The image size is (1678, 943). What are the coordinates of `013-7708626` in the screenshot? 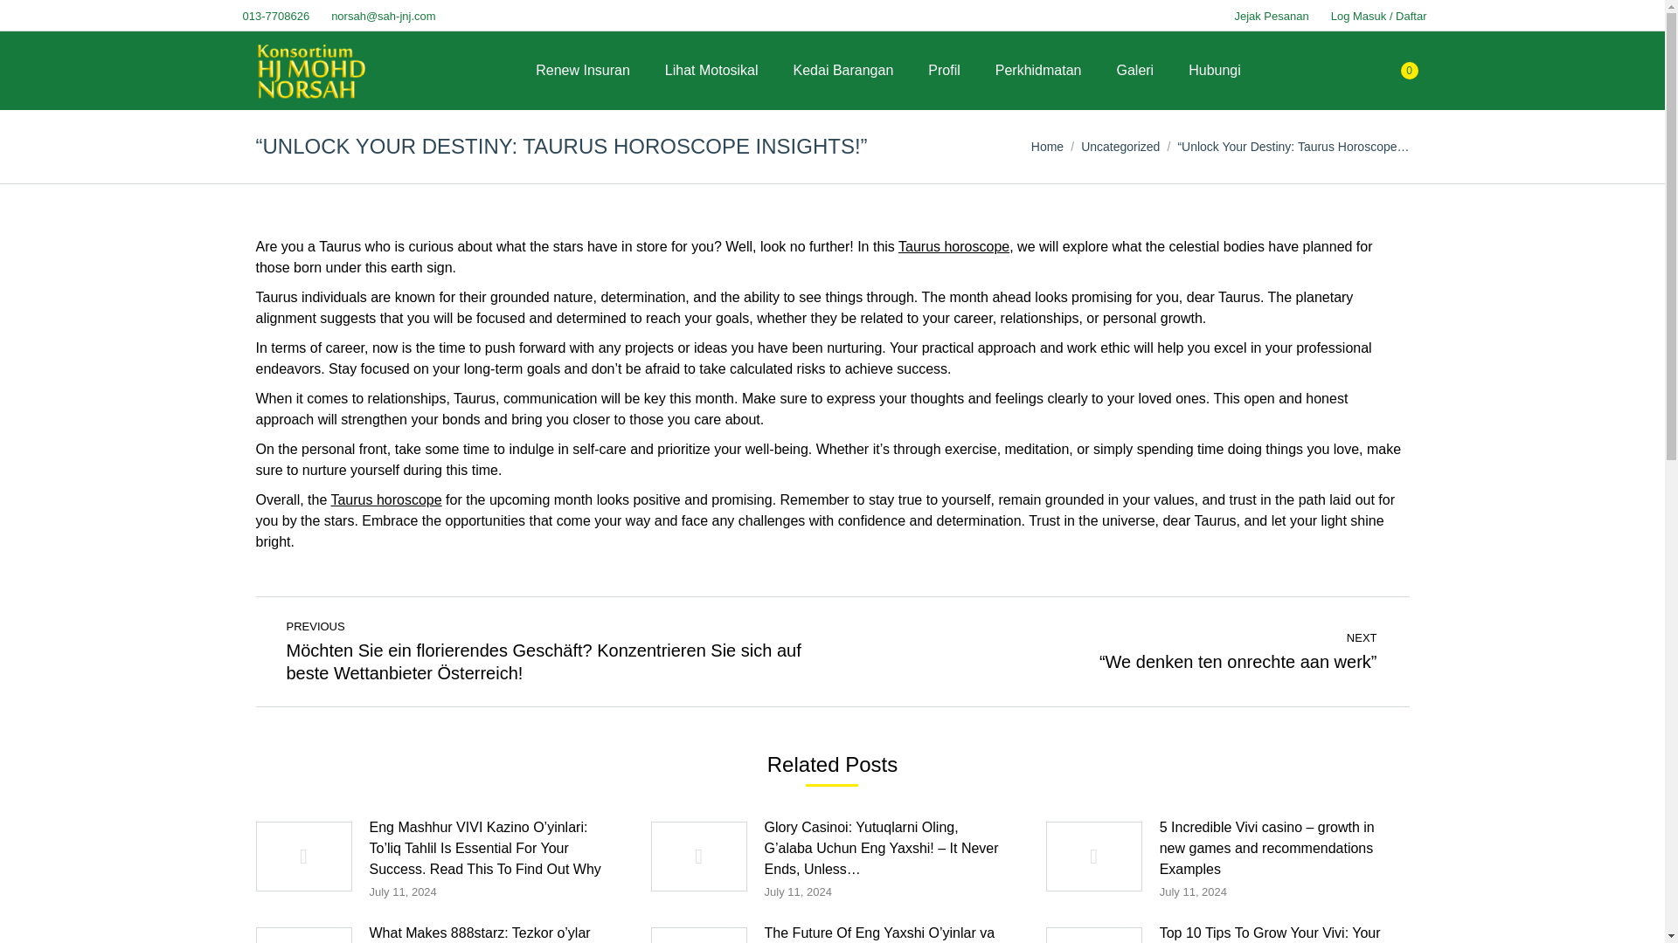 It's located at (273, 15).